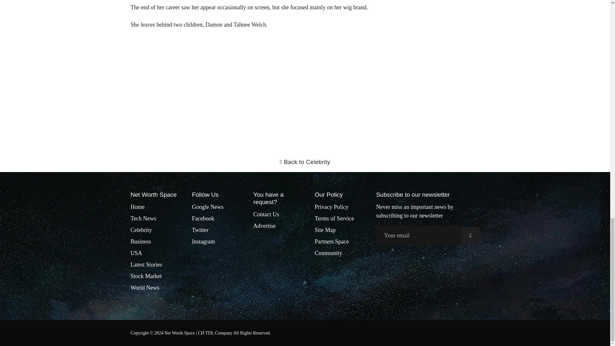  What do you see at coordinates (208, 207) in the screenshot?
I see `Google News` at bounding box center [208, 207].